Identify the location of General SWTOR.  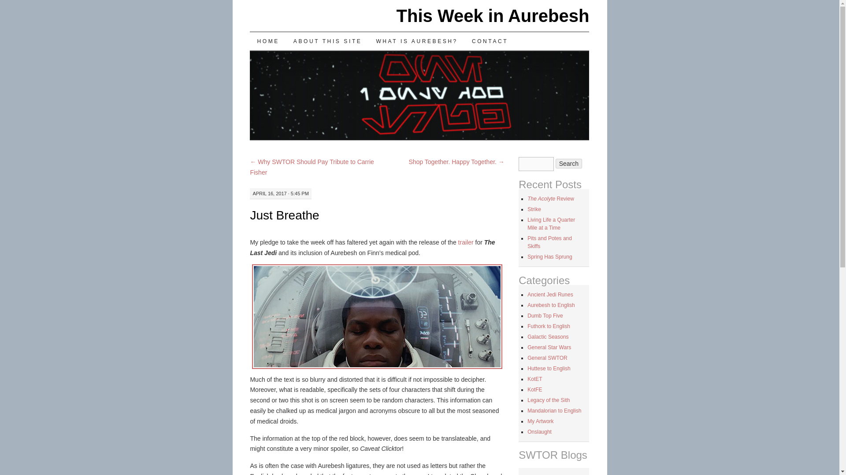
(547, 358).